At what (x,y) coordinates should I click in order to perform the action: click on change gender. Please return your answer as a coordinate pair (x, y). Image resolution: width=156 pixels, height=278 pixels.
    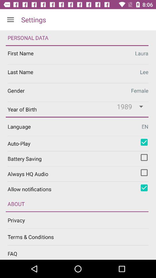
    Looking at the image, I should click on (78, 92).